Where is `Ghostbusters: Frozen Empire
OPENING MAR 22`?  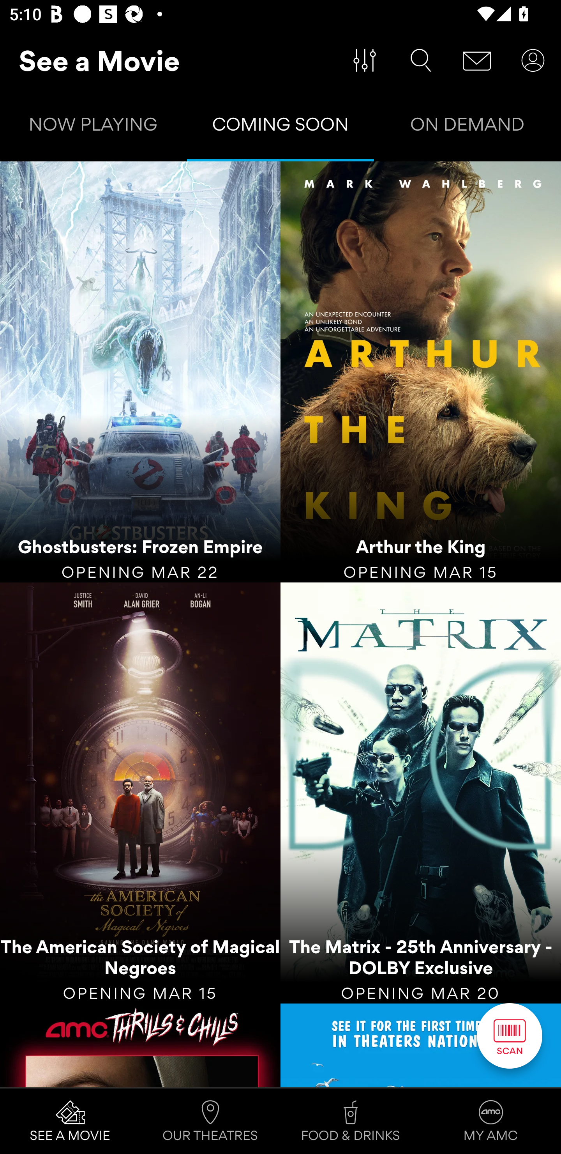
Ghostbusters: Frozen Empire
OPENING MAR 22 is located at coordinates (140, 372).